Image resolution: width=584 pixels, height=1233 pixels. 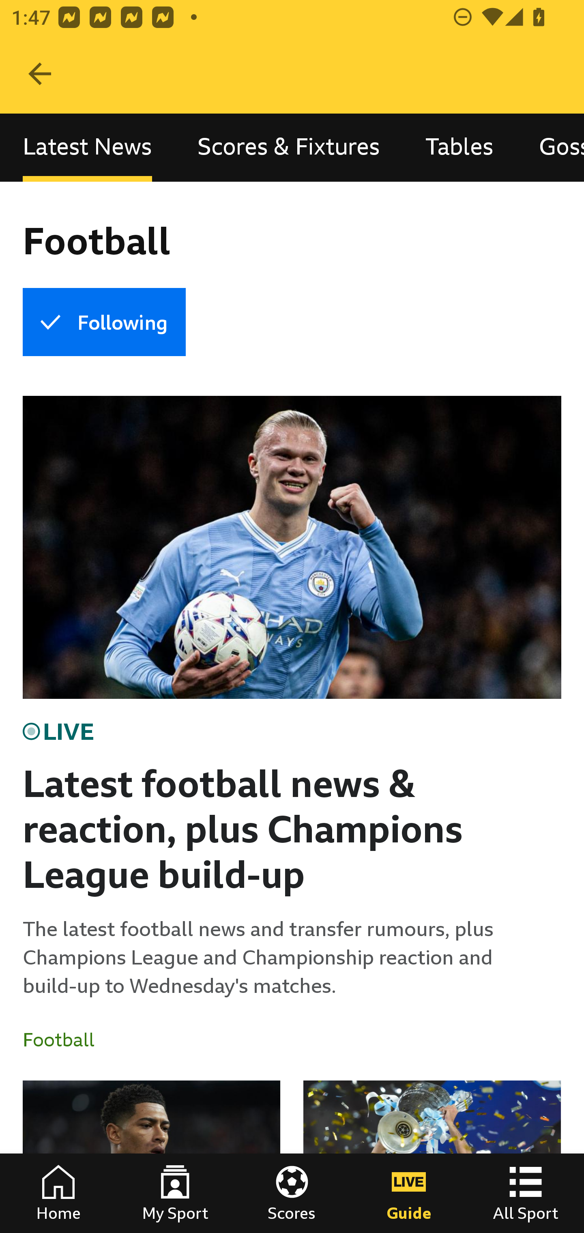 What do you see at coordinates (40, 74) in the screenshot?
I see `Navigate up` at bounding box center [40, 74].